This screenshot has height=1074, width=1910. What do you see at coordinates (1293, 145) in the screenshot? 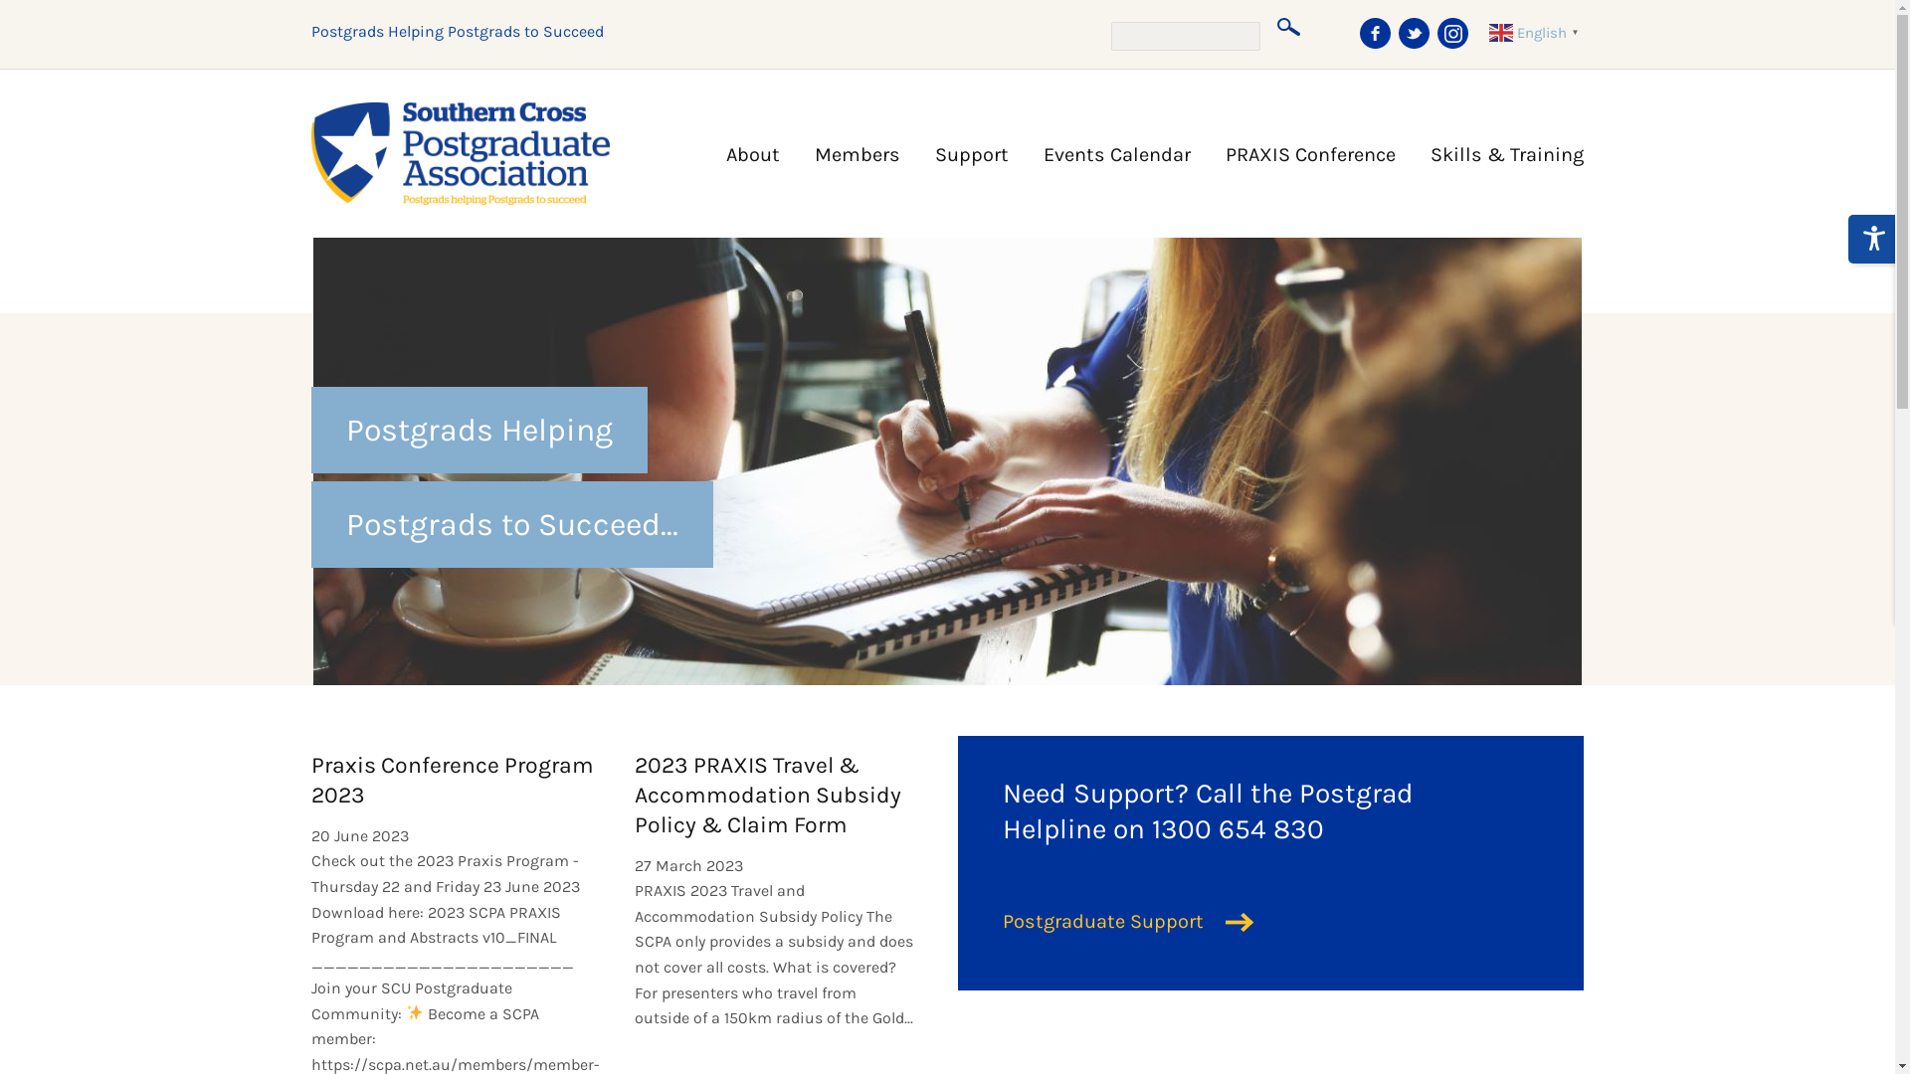
I see `PRAXIS Conference` at bounding box center [1293, 145].